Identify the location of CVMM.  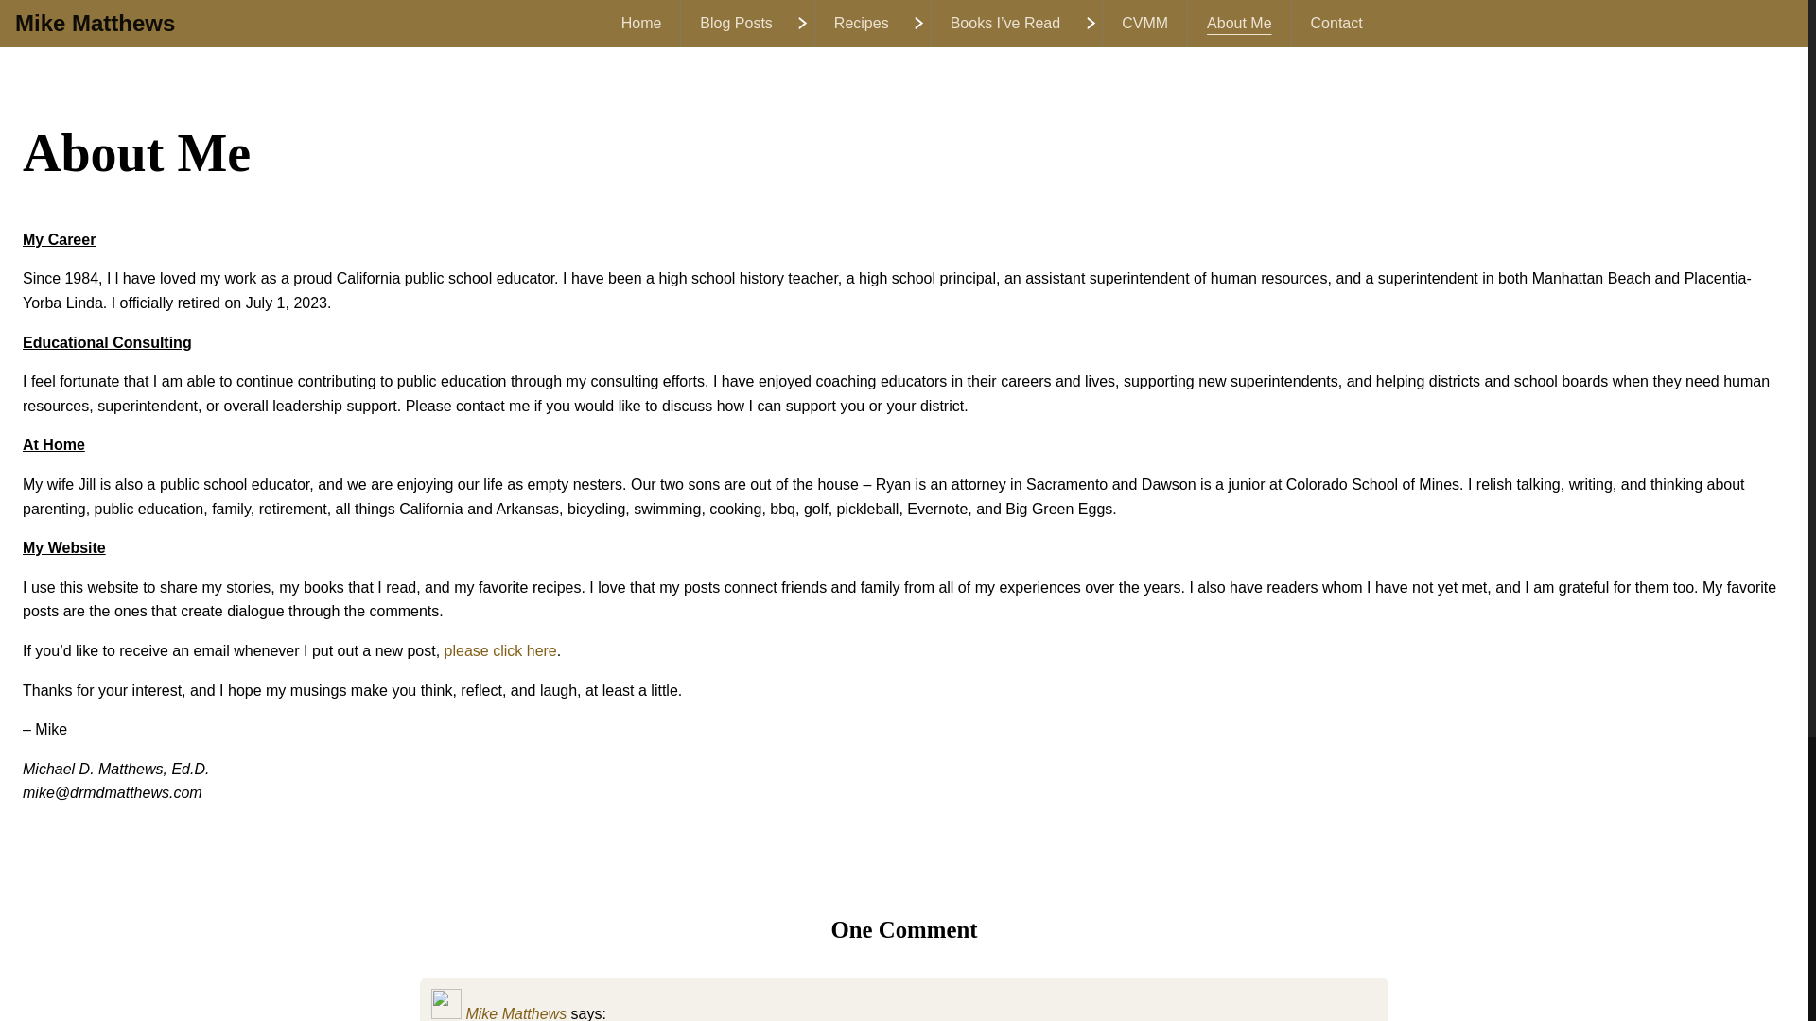
(1144, 23).